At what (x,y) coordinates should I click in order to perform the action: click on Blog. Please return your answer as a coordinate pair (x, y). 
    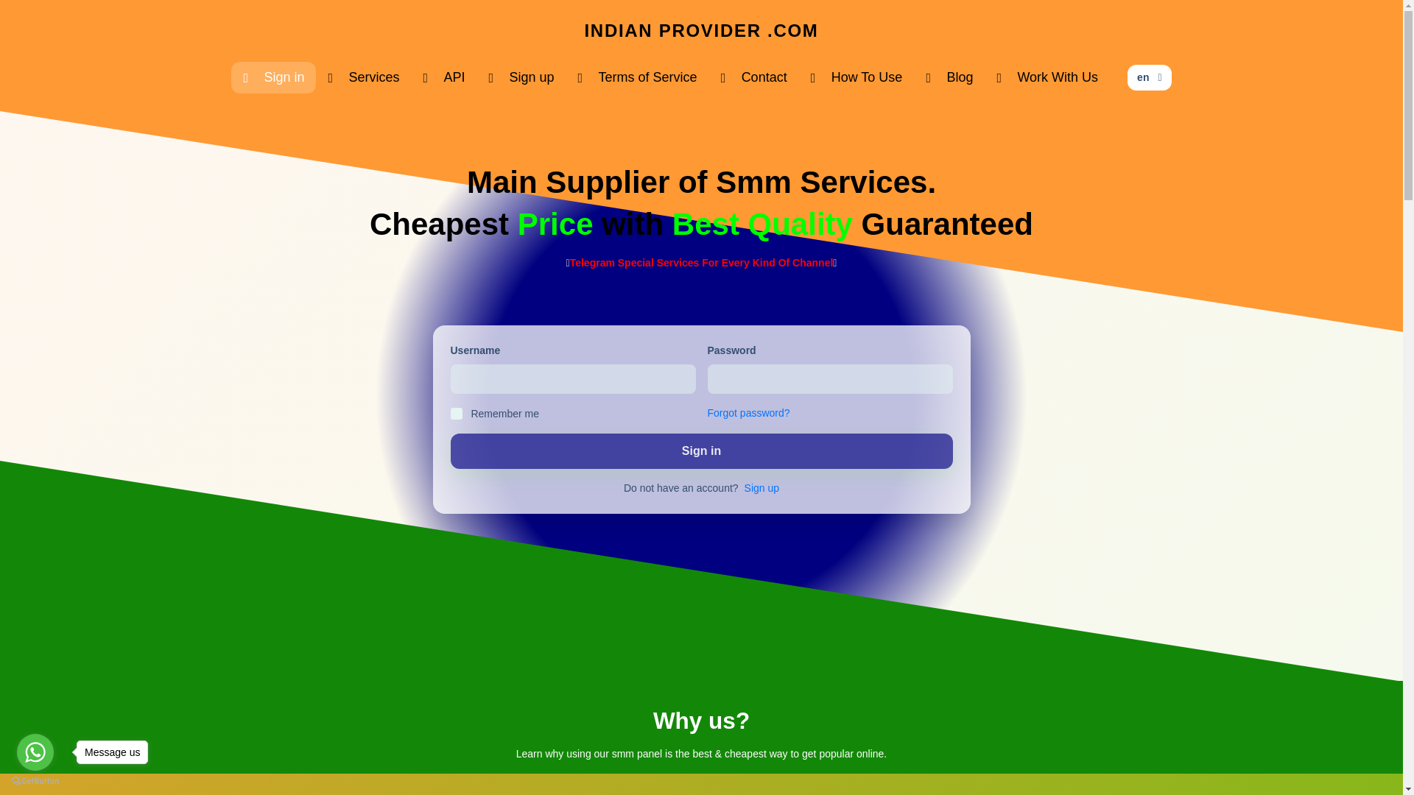
    Looking at the image, I should click on (949, 78).